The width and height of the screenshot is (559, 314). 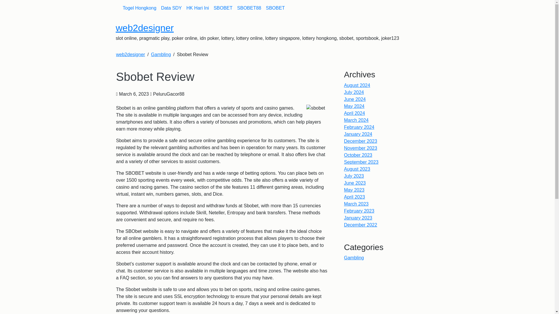 I want to click on July 2023, so click(x=354, y=176).